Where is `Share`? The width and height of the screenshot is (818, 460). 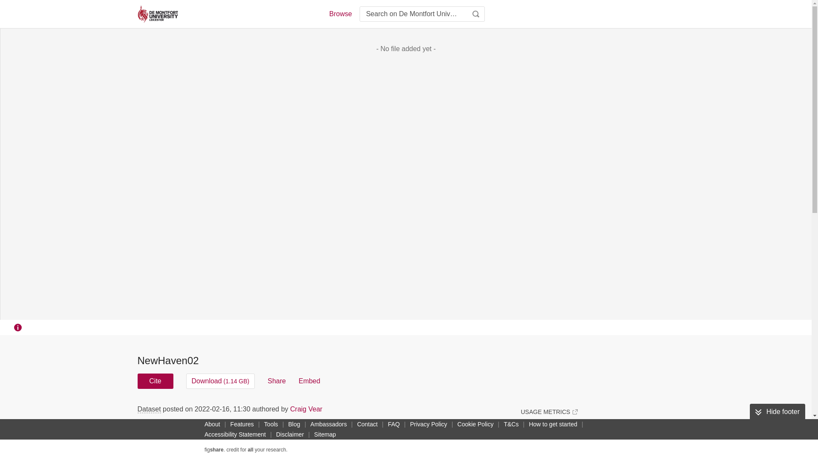
Share is located at coordinates (276, 381).